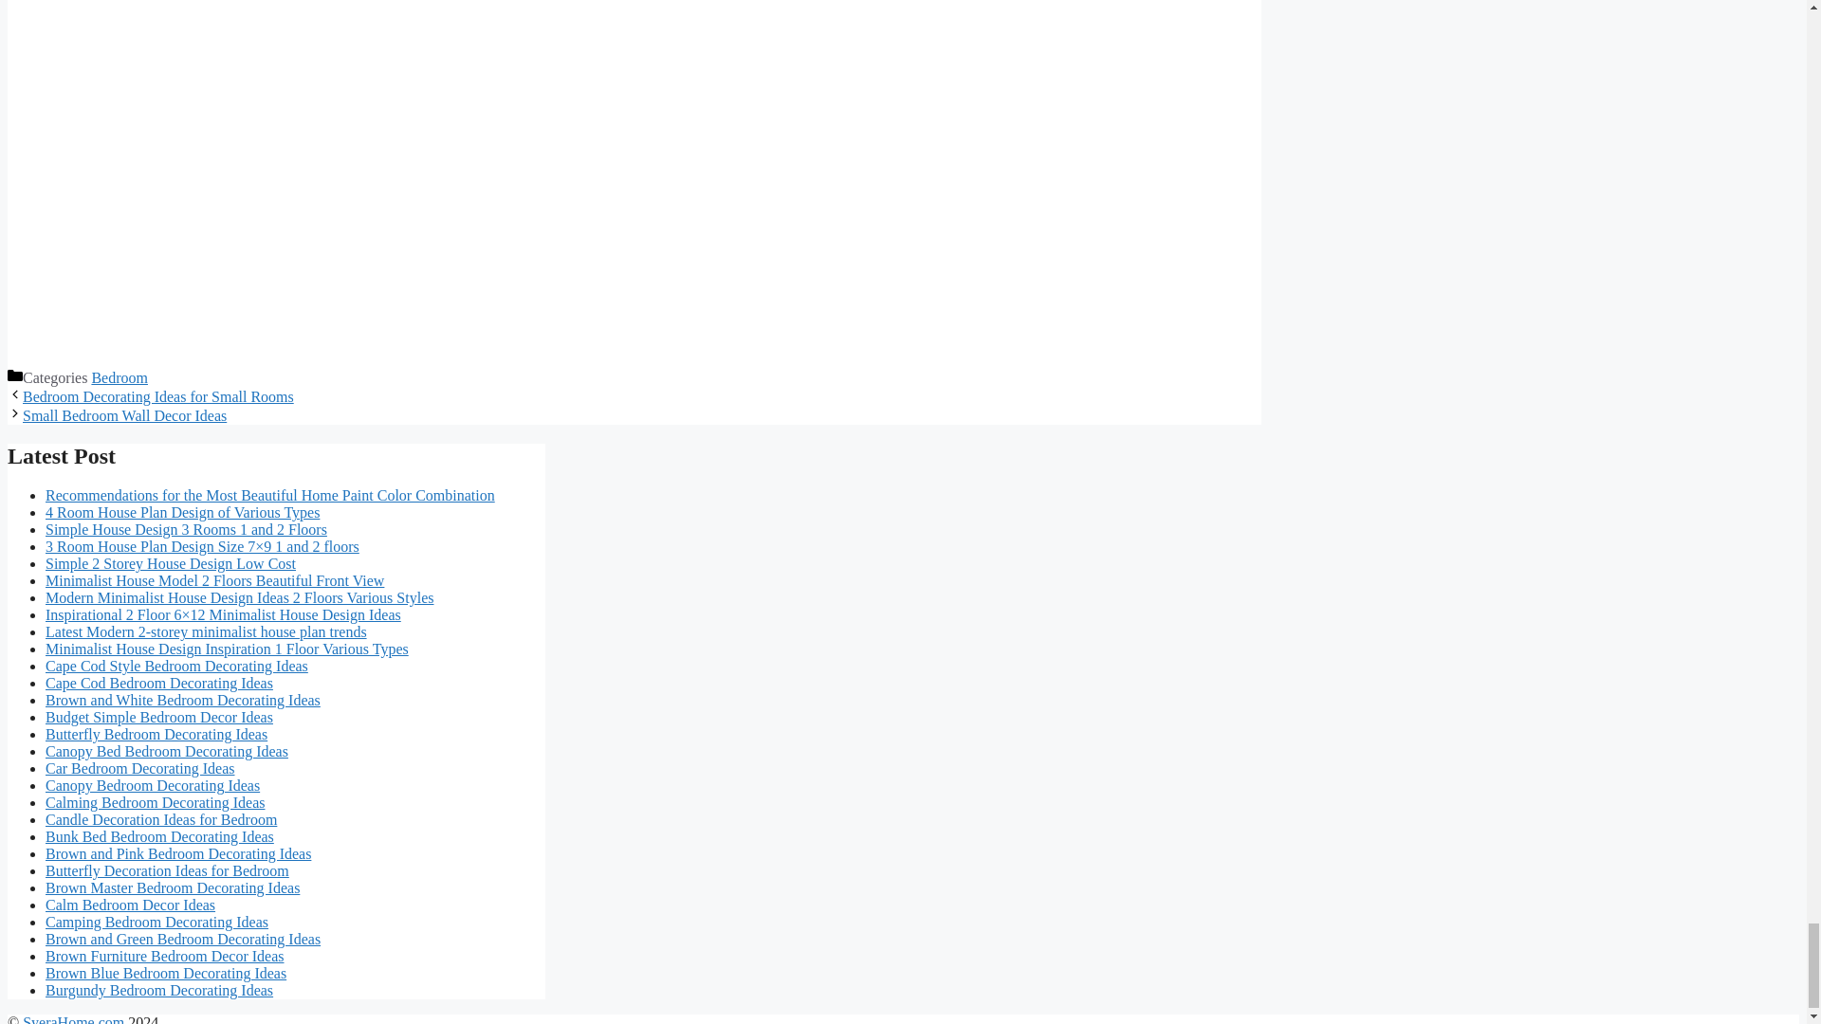 The width and height of the screenshot is (1821, 1024). Describe the element at coordinates (157, 396) in the screenshot. I see `Bedroom Decorating Ideas for Small Rooms` at that location.